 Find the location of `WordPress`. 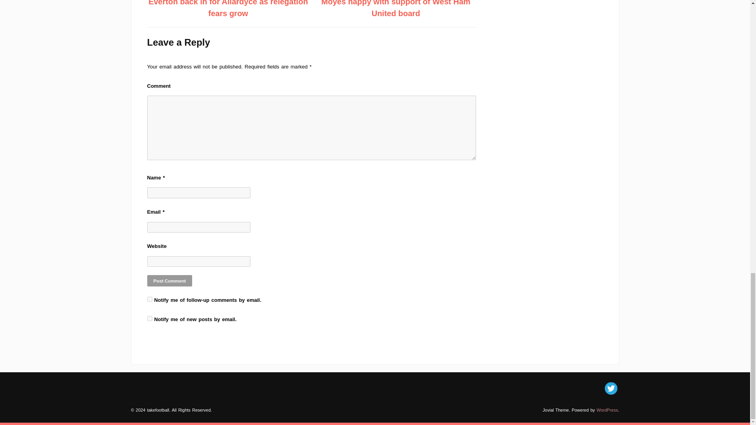

WordPress is located at coordinates (607, 410).